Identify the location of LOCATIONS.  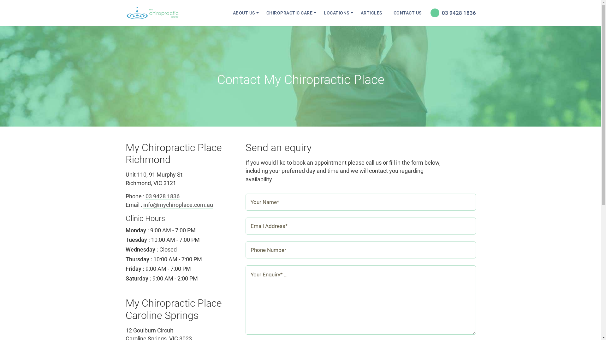
(336, 13).